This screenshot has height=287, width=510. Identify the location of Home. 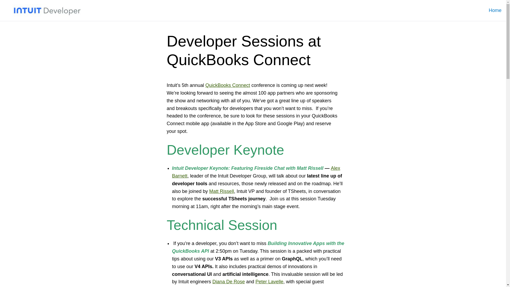
(495, 10).